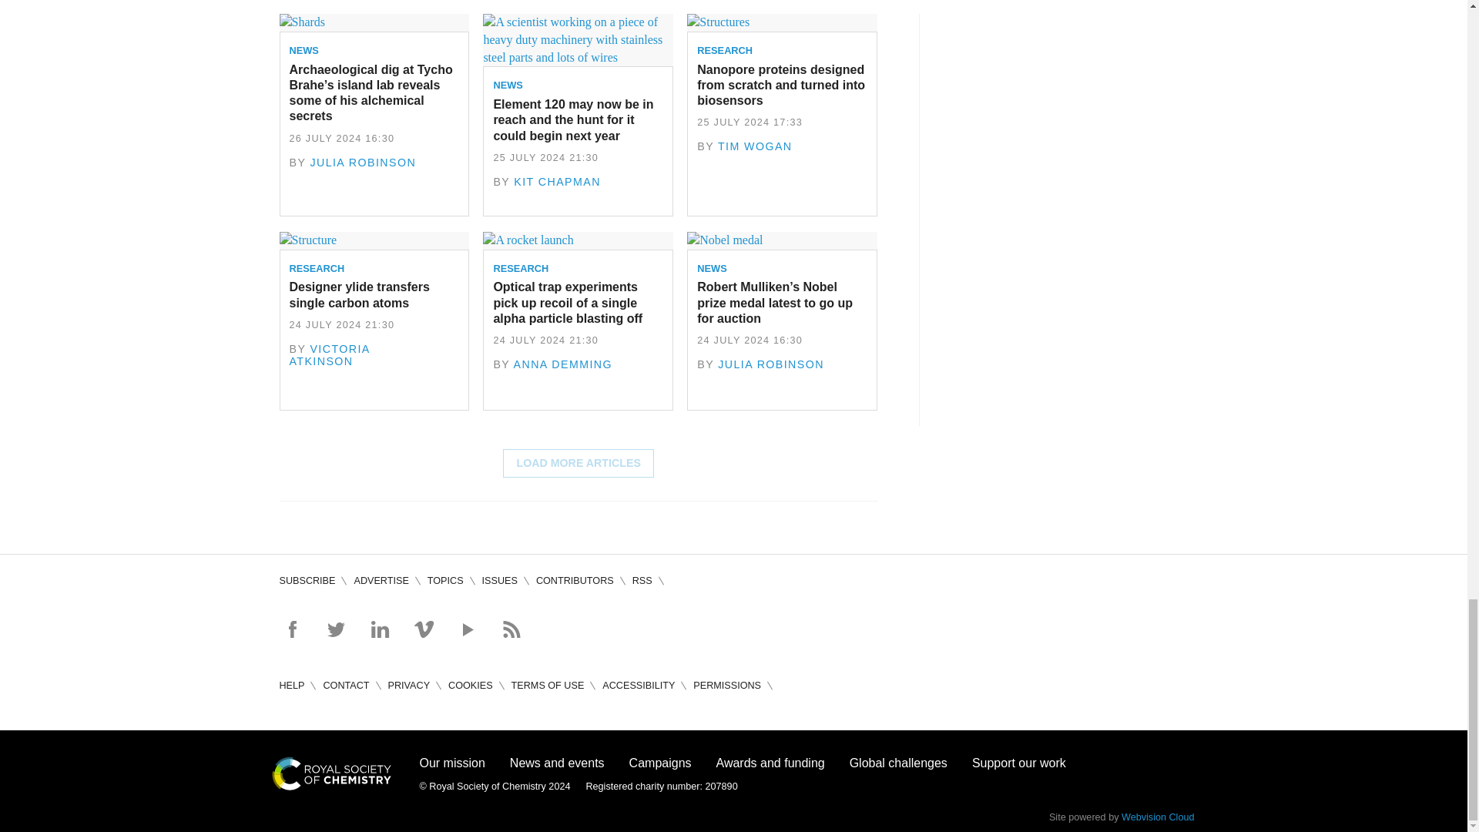  I want to click on Connect on Linked in, so click(379, 629).